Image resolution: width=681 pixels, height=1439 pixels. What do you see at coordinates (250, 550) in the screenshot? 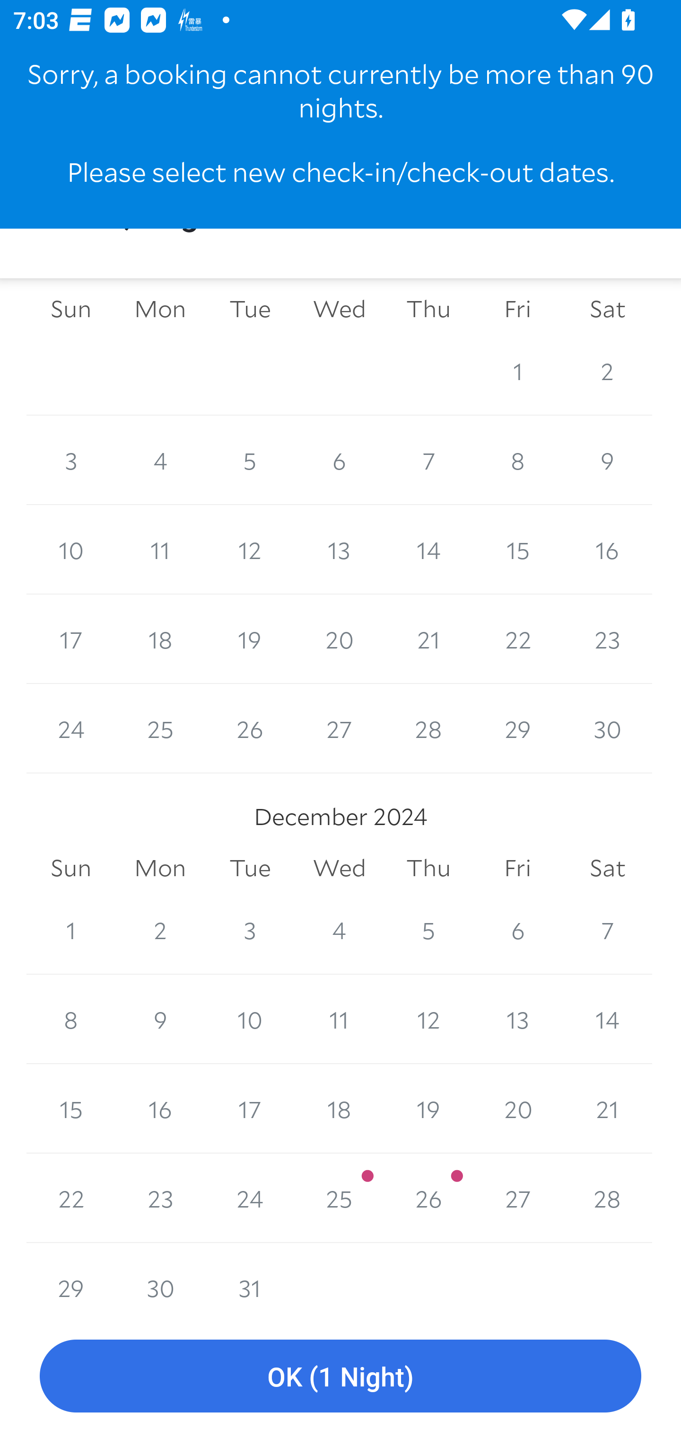
I see `12 12 November 2024` at bounding box center [250, 550].